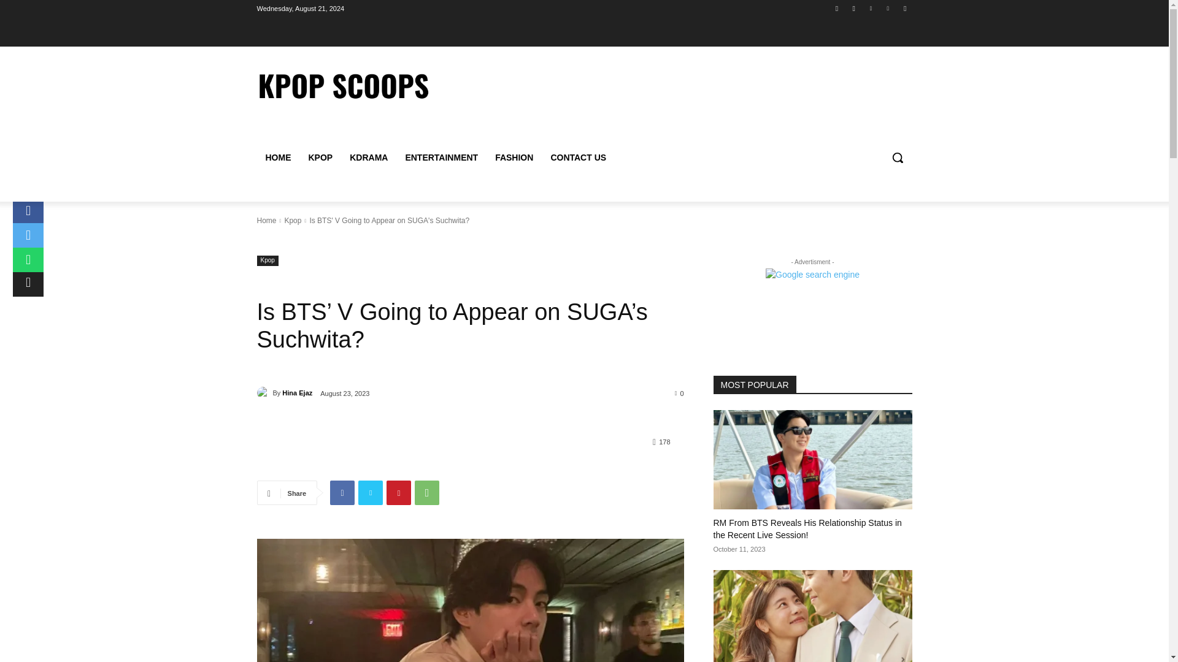  I want to click on FASHION, so click(514, 157).